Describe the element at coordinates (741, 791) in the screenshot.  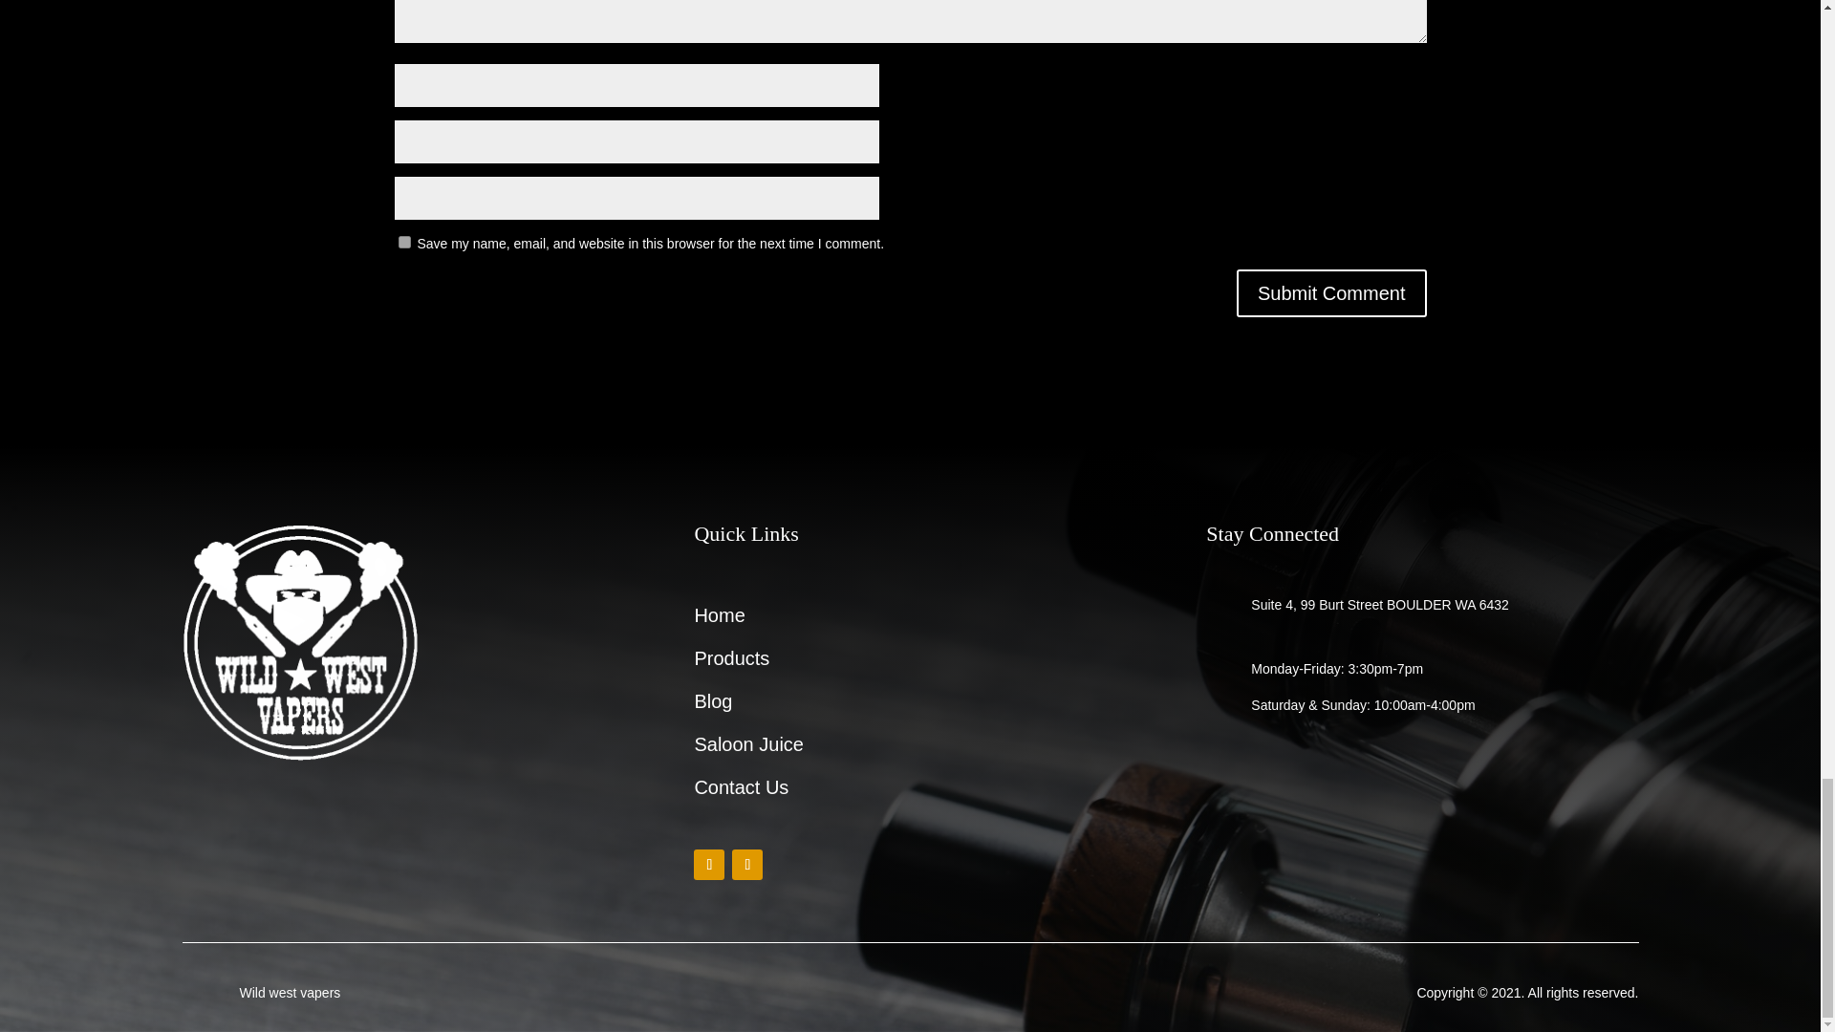
I see `Contact Us` at that location.